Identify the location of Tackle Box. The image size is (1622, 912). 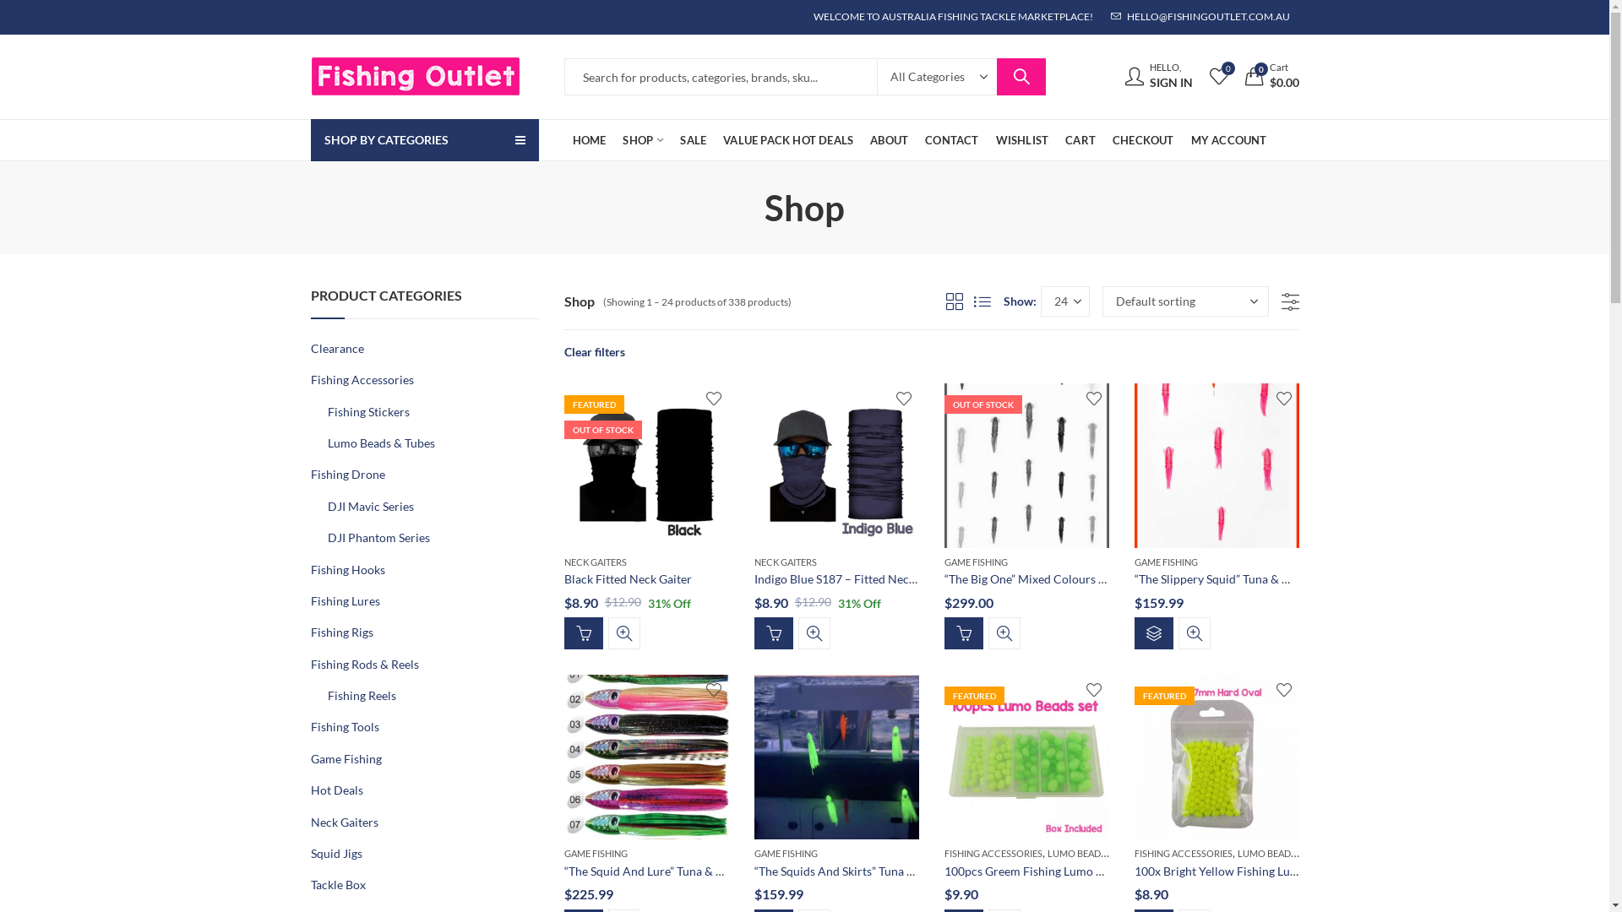
(338, 885).